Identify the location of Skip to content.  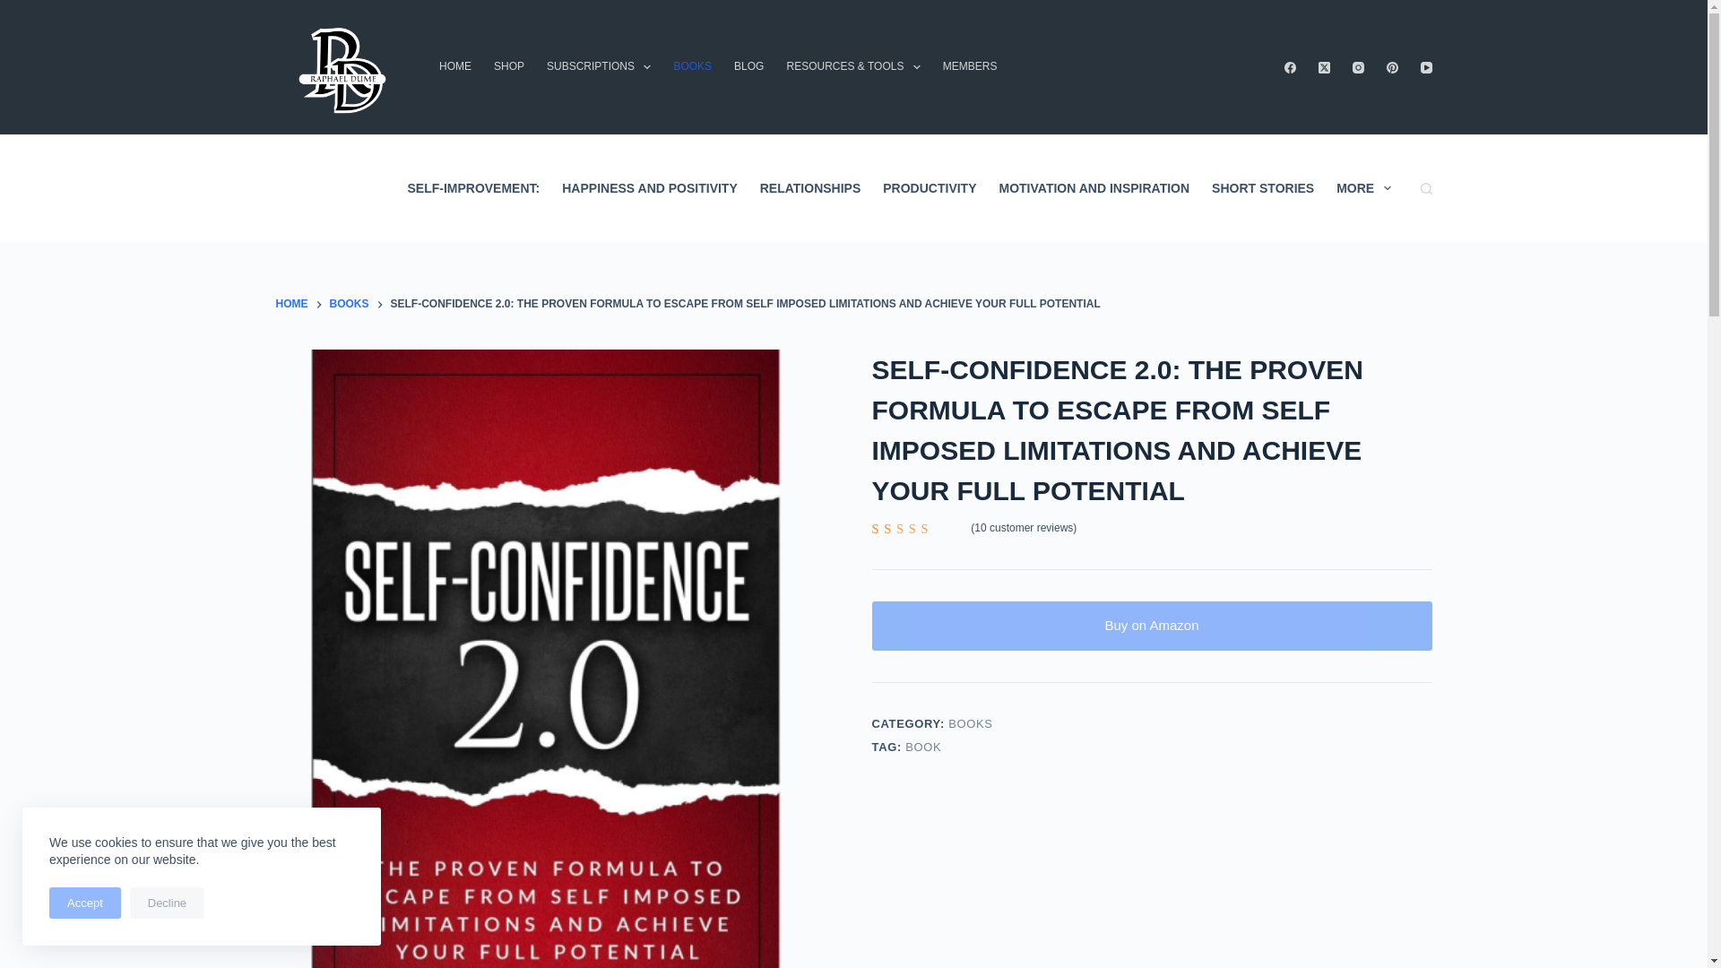
(18, 9).